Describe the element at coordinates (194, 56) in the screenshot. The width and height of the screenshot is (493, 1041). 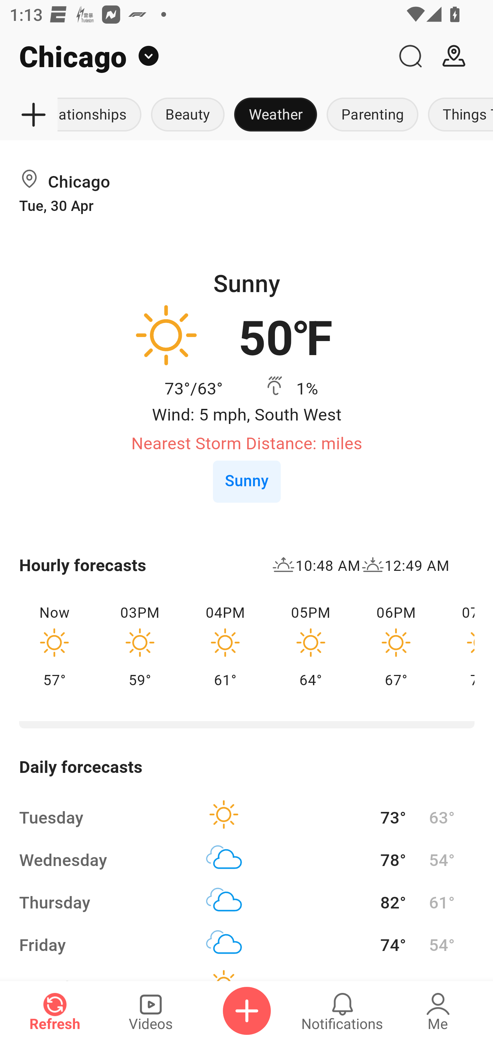
I see `Chicago` at that location.